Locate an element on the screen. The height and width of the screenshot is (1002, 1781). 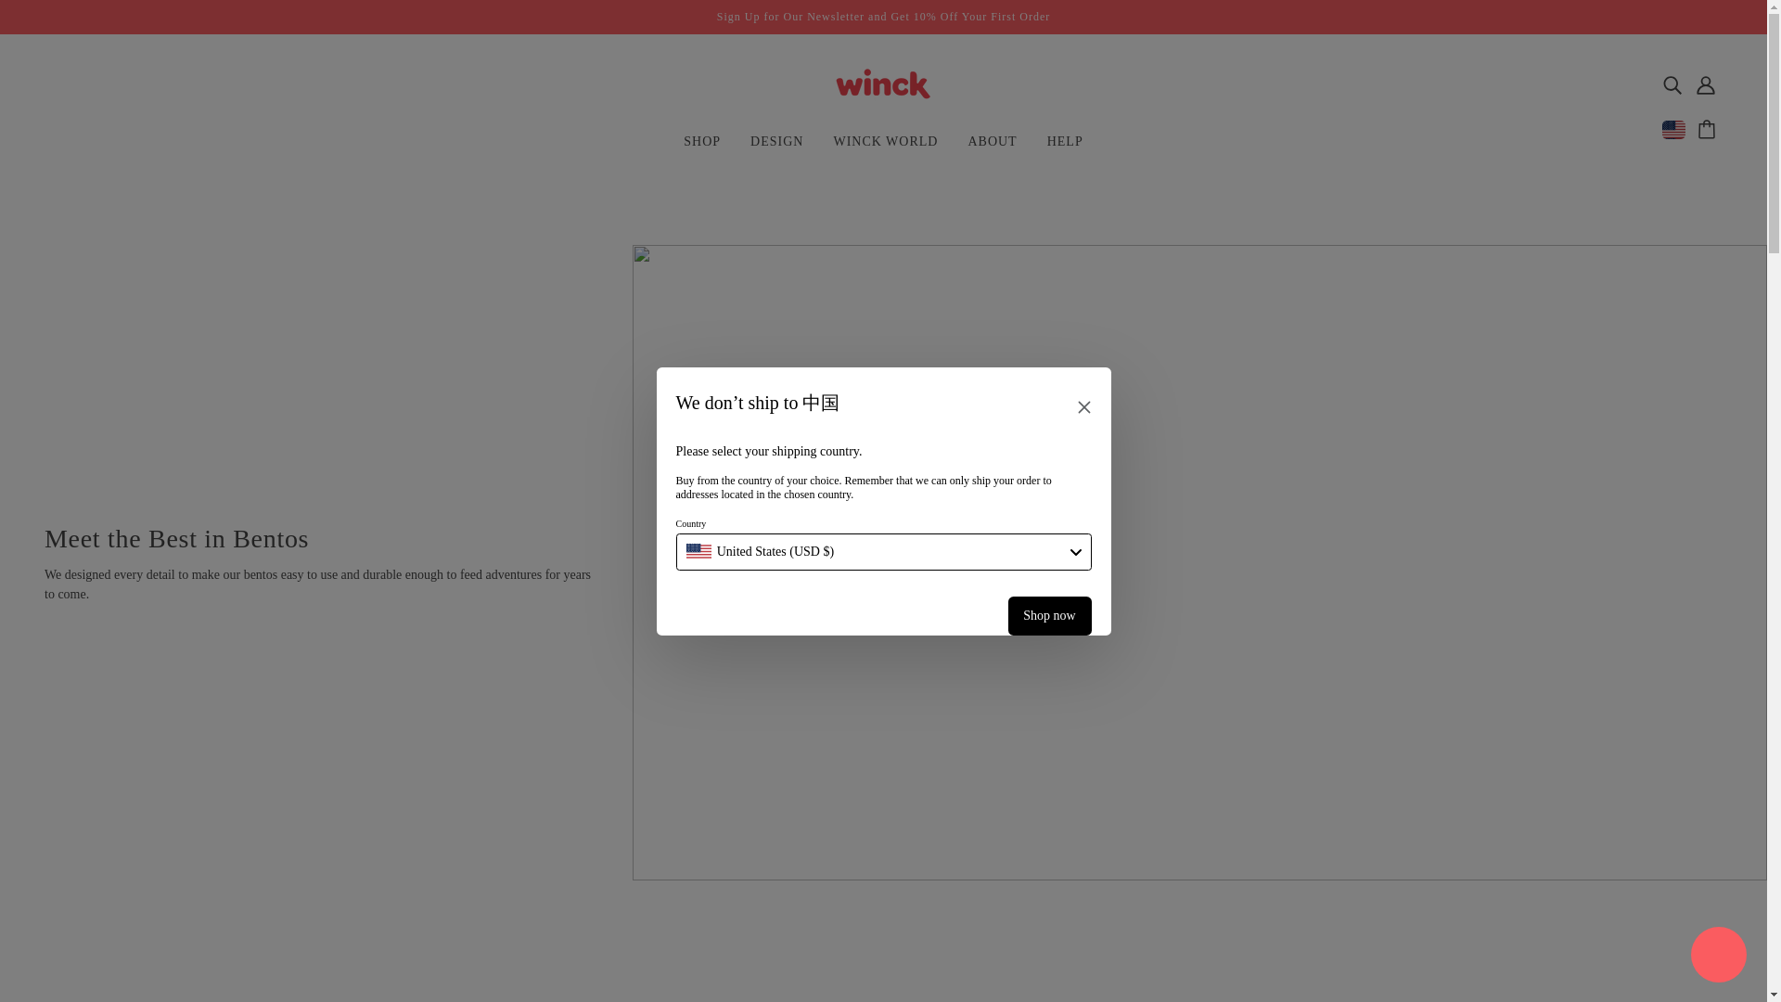
DESIGN is located at coordinates (775, 148).